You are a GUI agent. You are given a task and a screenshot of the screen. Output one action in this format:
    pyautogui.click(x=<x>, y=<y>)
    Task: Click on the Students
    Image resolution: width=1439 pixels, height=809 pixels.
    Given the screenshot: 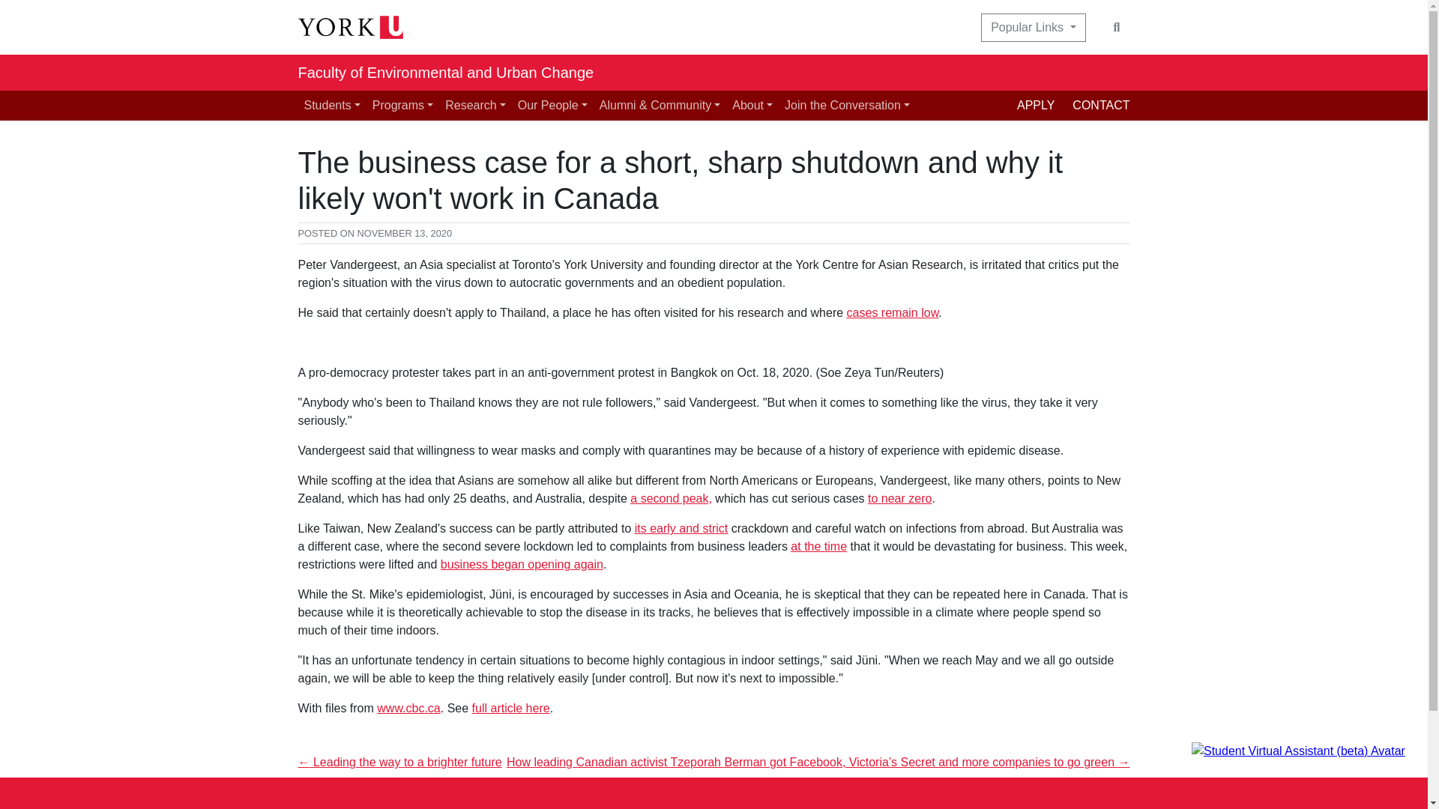 What is the action you would take?
    pyautogui.click(x=332, y=105)
    